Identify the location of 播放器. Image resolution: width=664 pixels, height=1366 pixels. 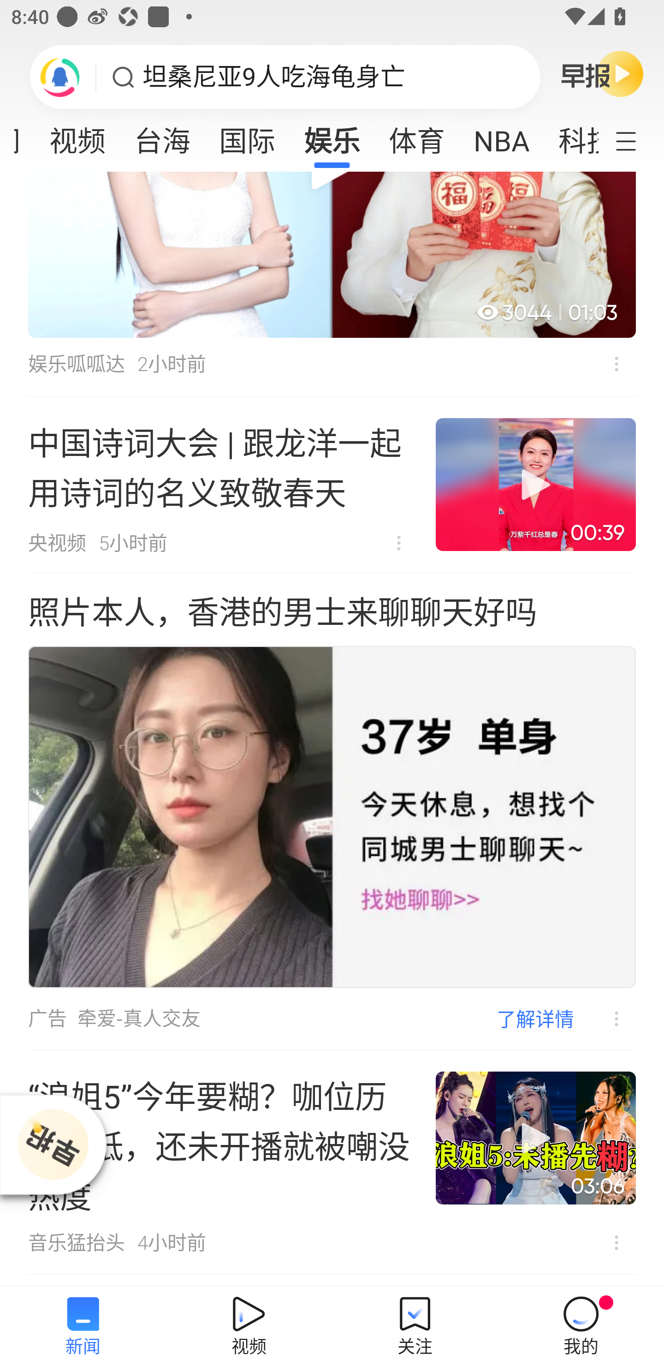
(53, 1144).